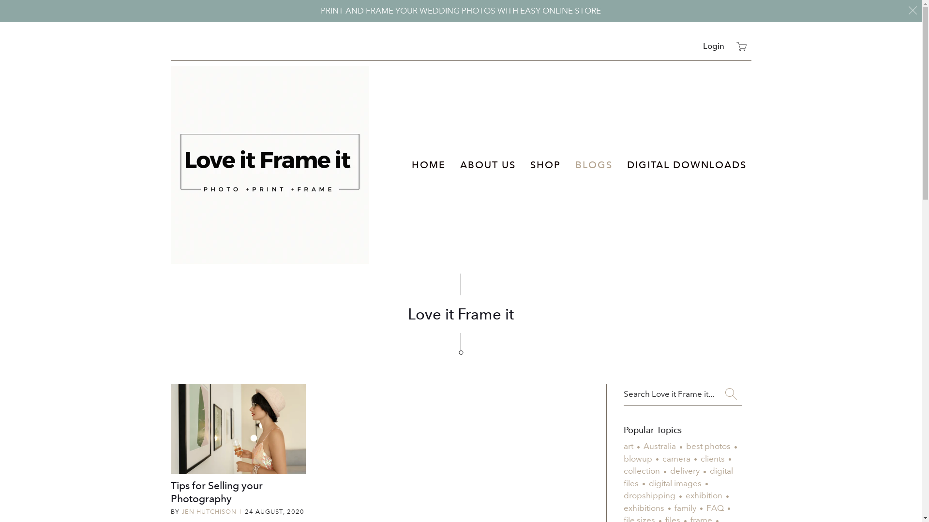  What do you see at coordinates (546, 165) in the screenshot?
I see `SHOP` at bounding box center [546, 165].